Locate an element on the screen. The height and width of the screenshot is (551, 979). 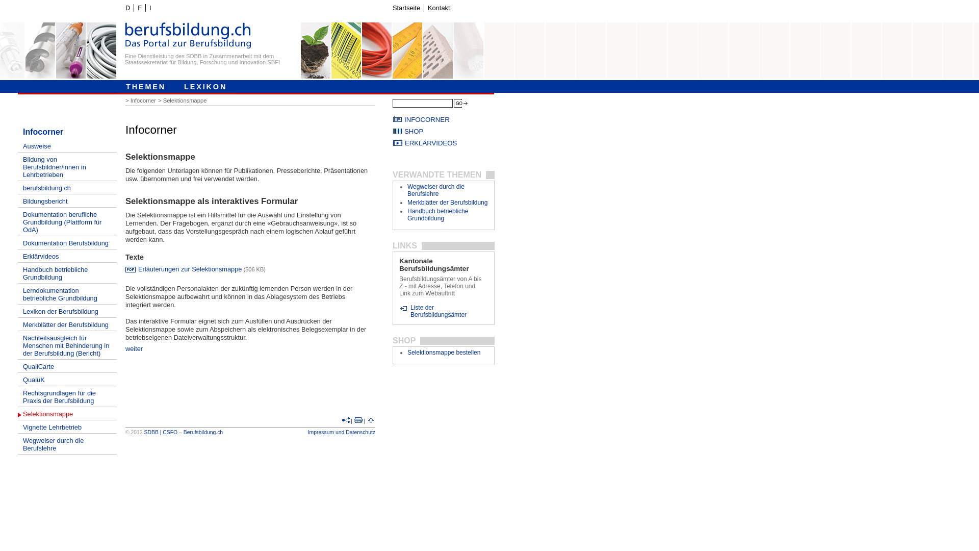
Wegweiser durch die Berufslehre is located at coordinates (67, 444).